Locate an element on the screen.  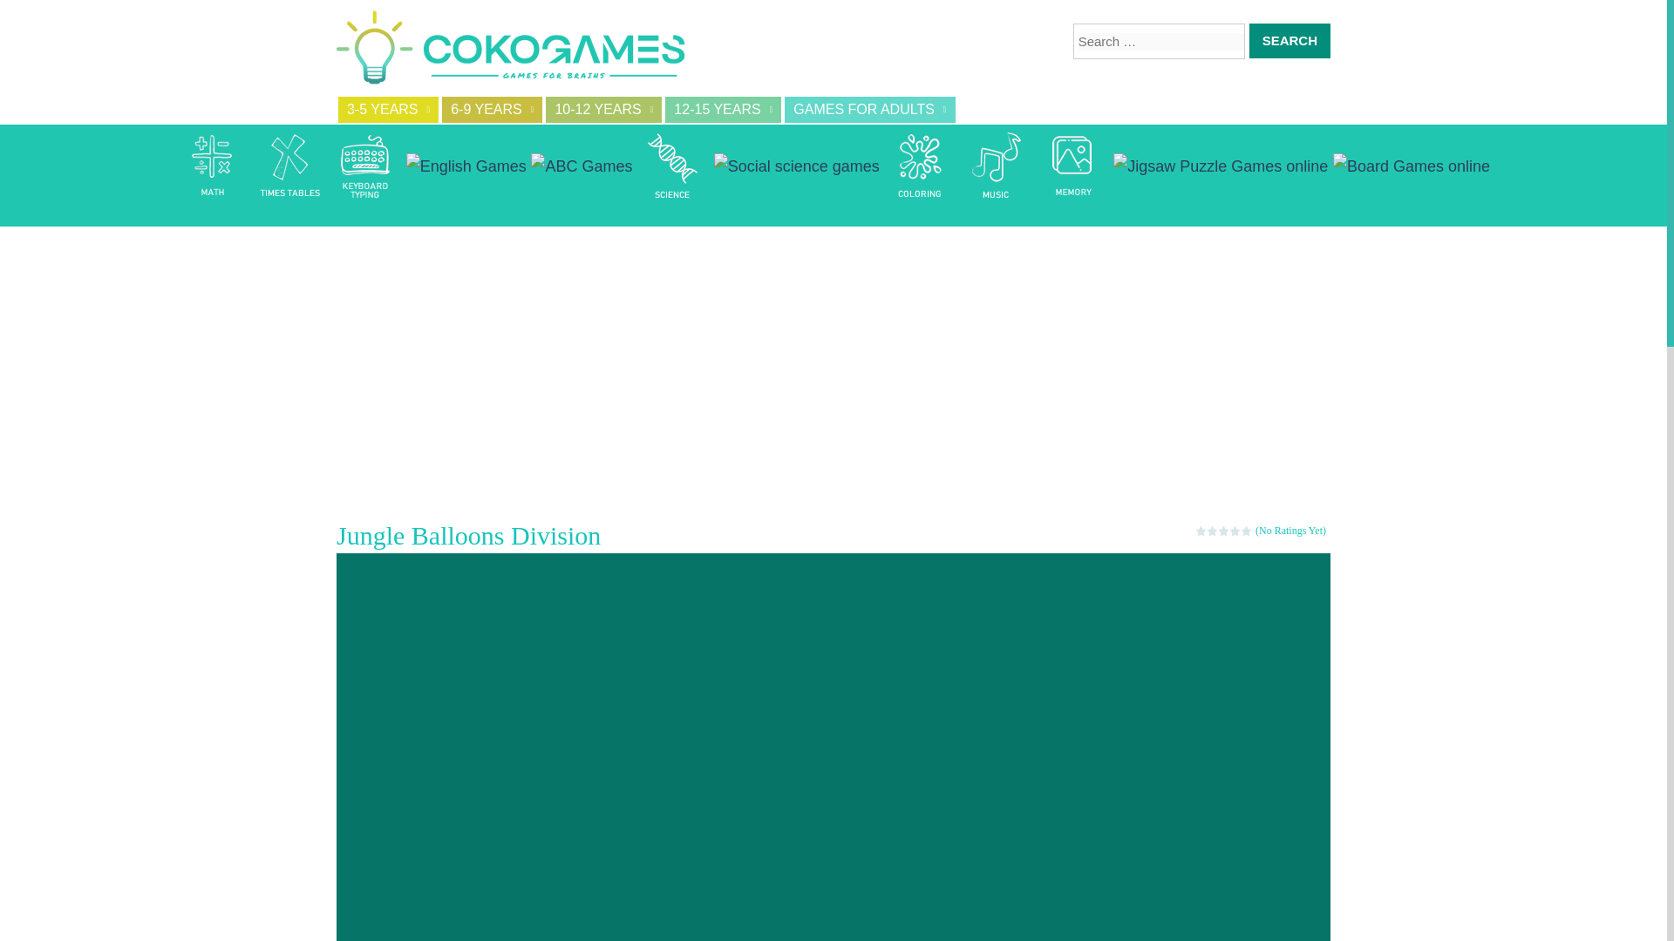
Times tables Games is located at coordinates (289, 166).